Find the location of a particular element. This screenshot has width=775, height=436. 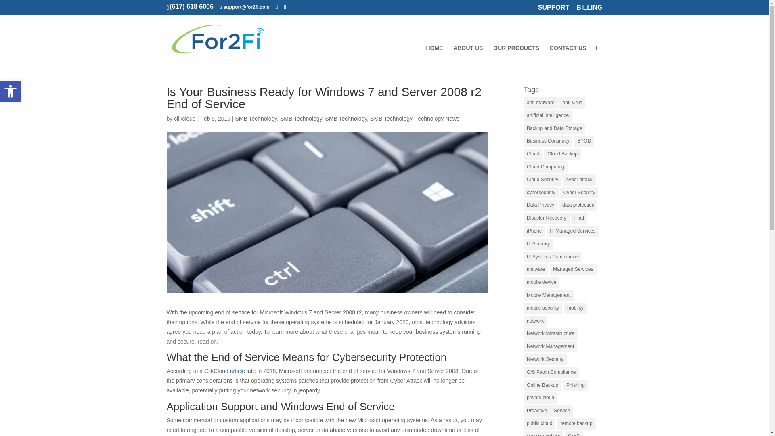

Accessibility Tools is located at coordinates (10, 91).